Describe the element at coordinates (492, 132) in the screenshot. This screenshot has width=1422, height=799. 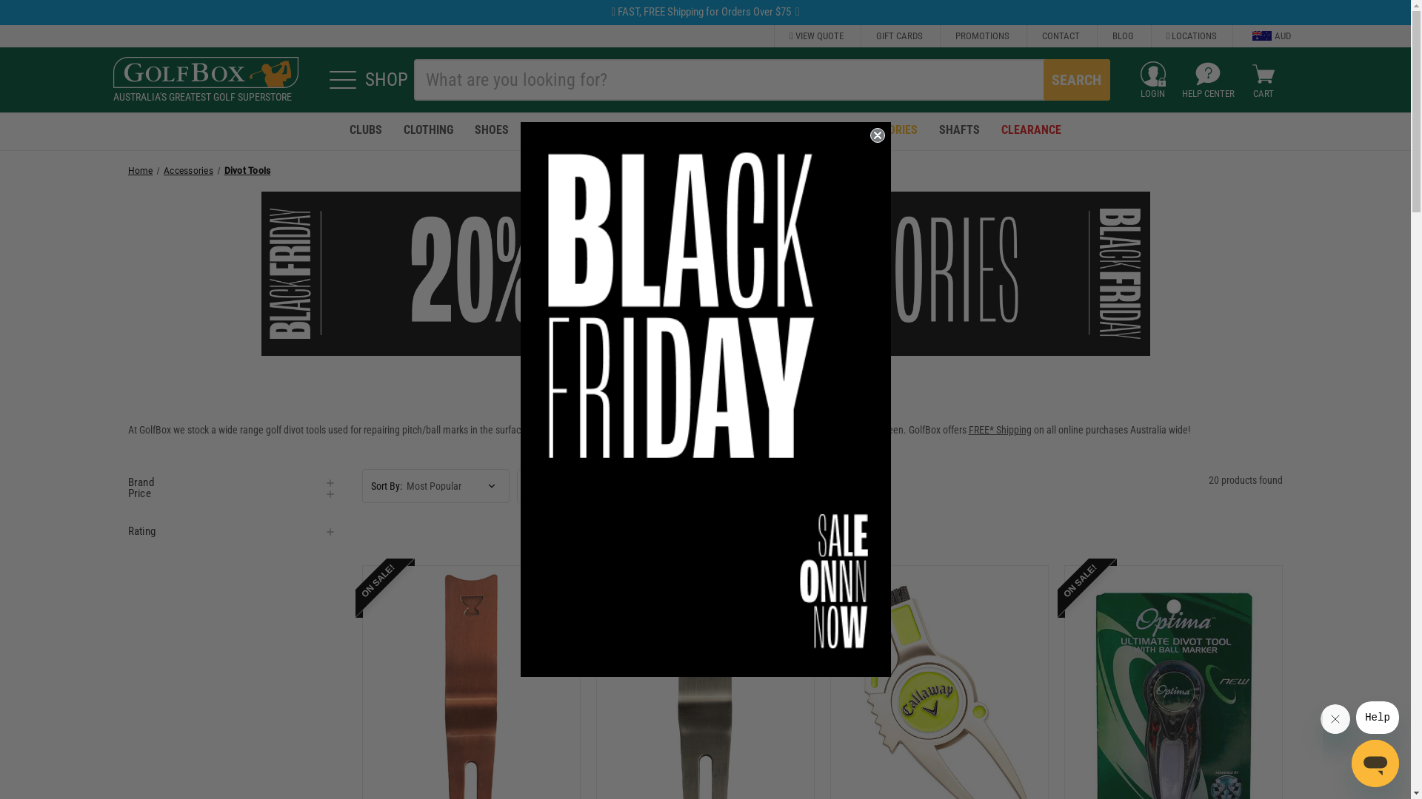
I see `SHOES` at that location.